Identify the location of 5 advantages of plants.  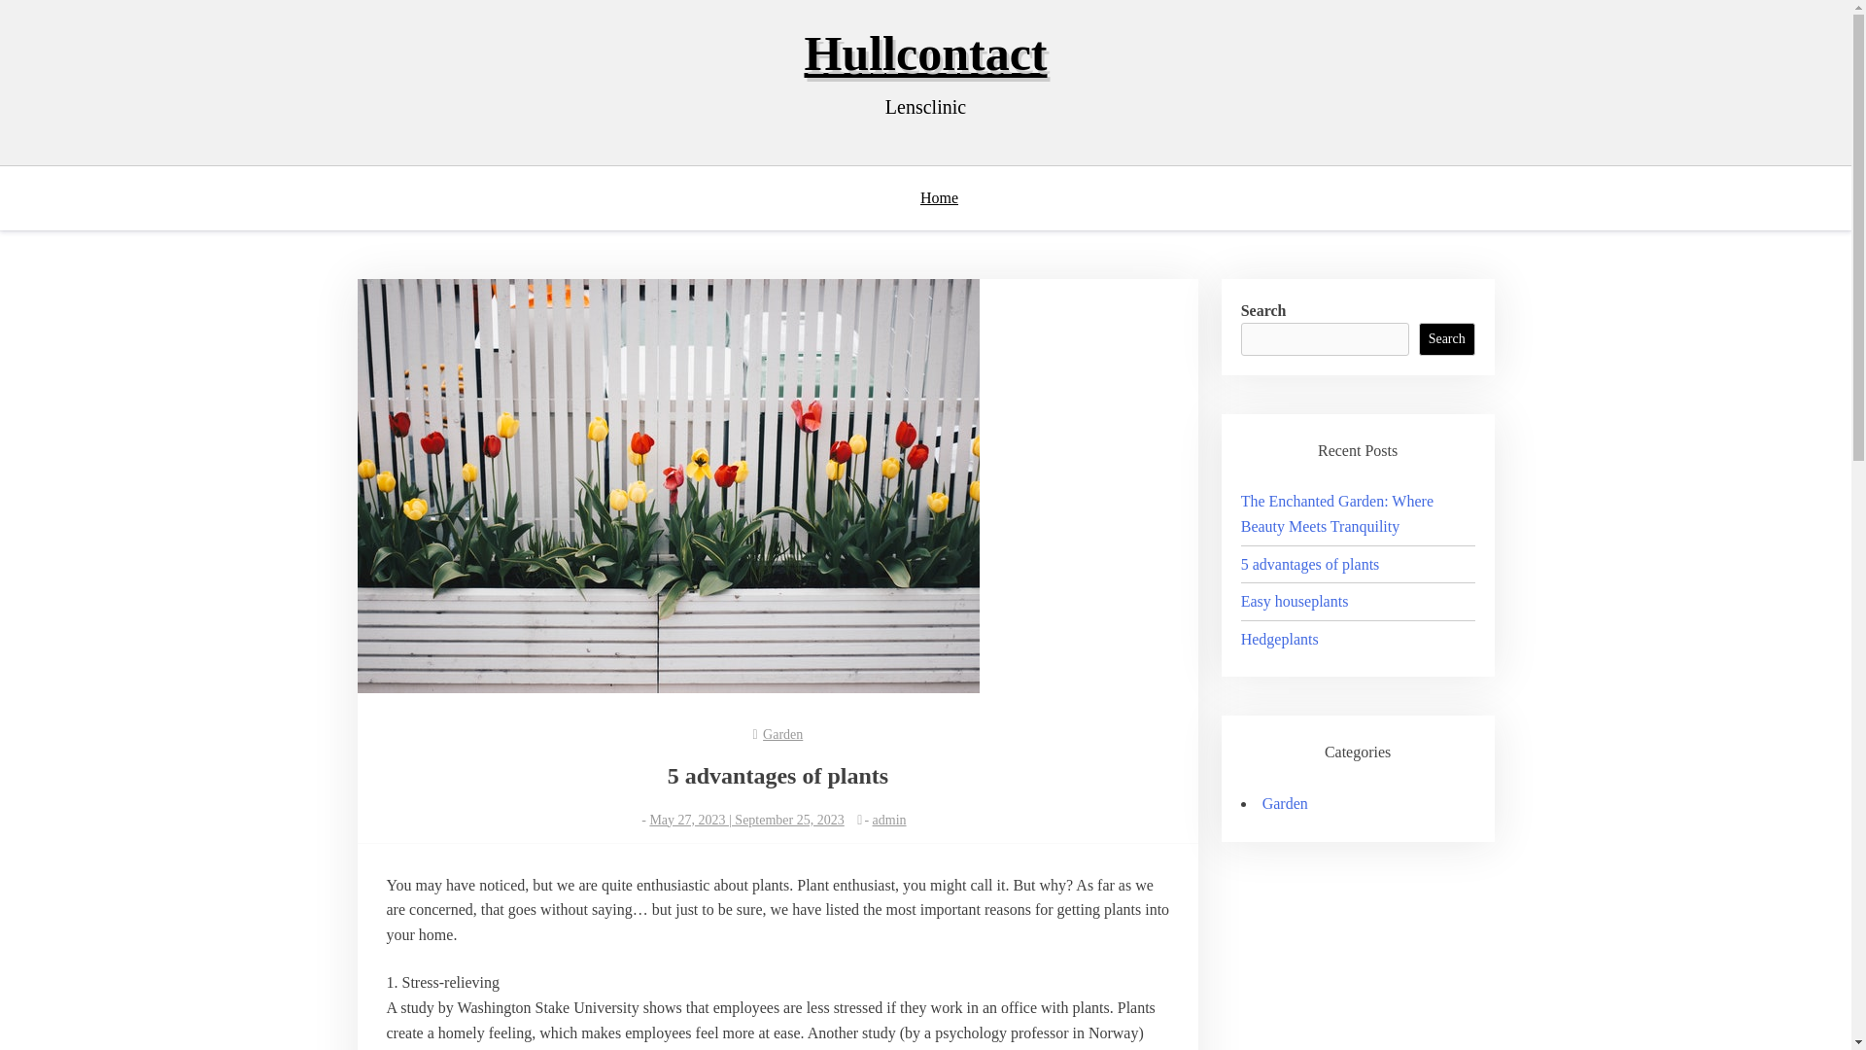
(1310, 564).